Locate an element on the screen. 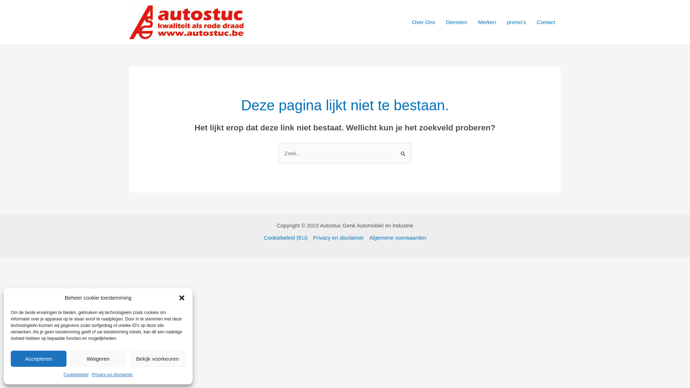  Privacy en disclaimer is located at coordinates (339, 238).